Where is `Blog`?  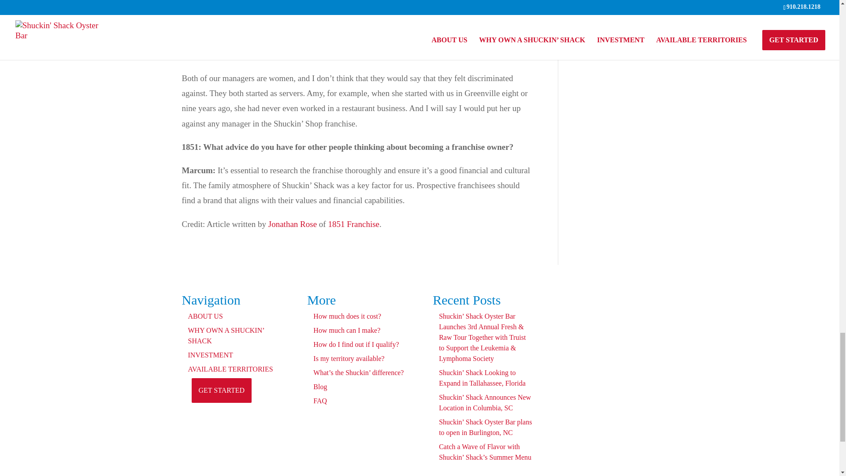
Blog is located at coordinates (320, 387).